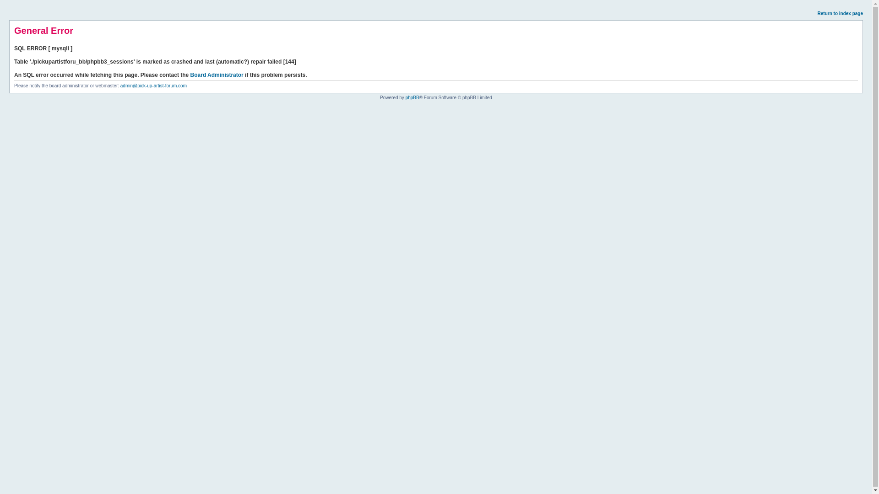 The width and height of the screenshot is (879, 494). Describe the element at coordinates (217, 75) in the screenshot. I see `Board Administrator` at that location.